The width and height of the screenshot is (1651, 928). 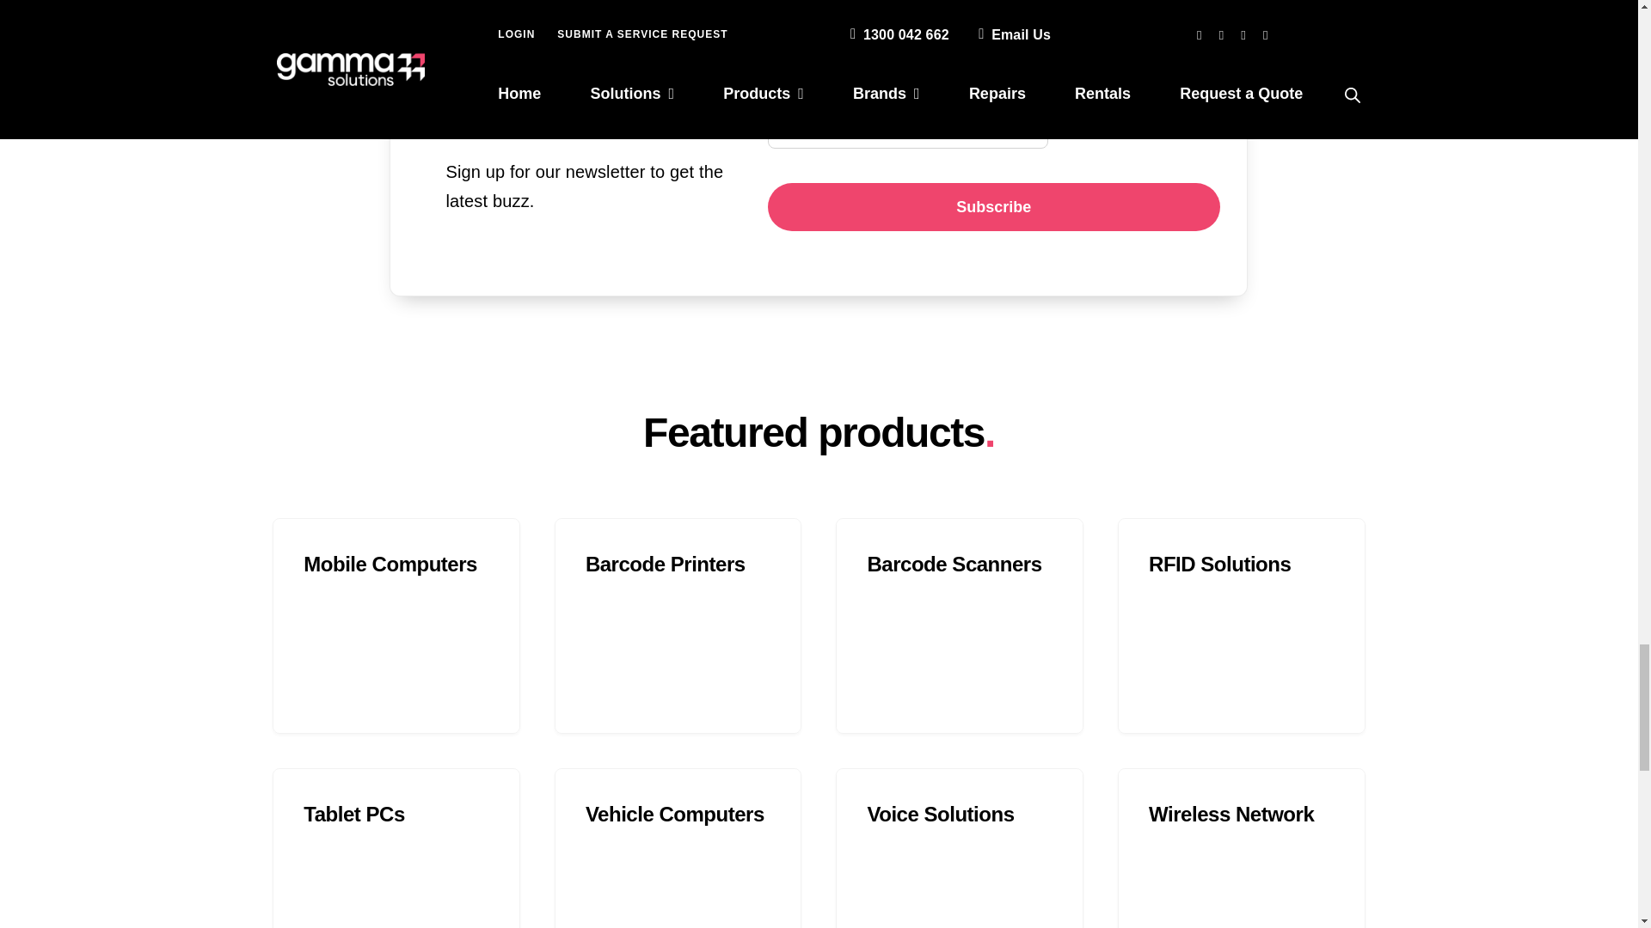 I want to click on Subscribe, so click(x=993, y=206).